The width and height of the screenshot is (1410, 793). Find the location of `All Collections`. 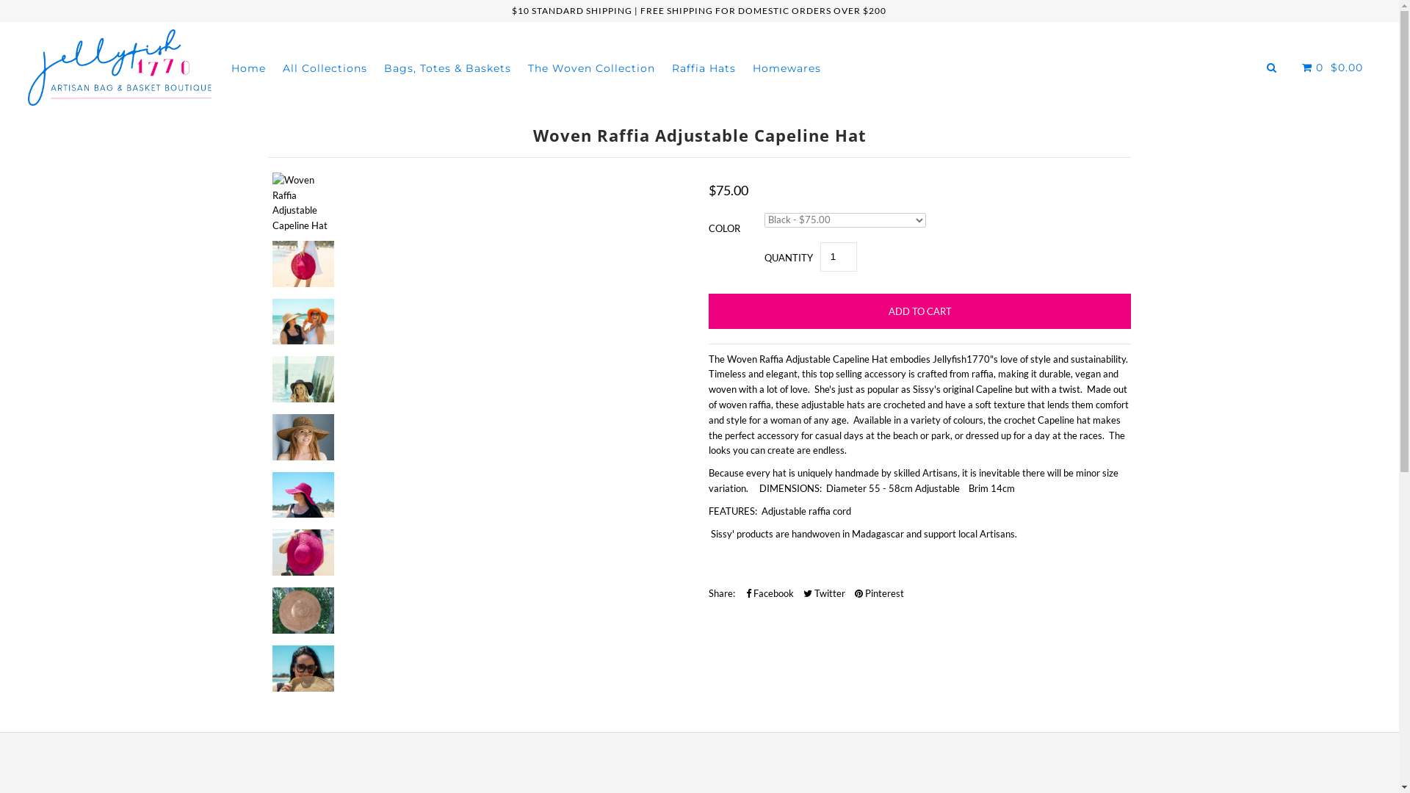

All Collections is located at coordinates (325, 68).